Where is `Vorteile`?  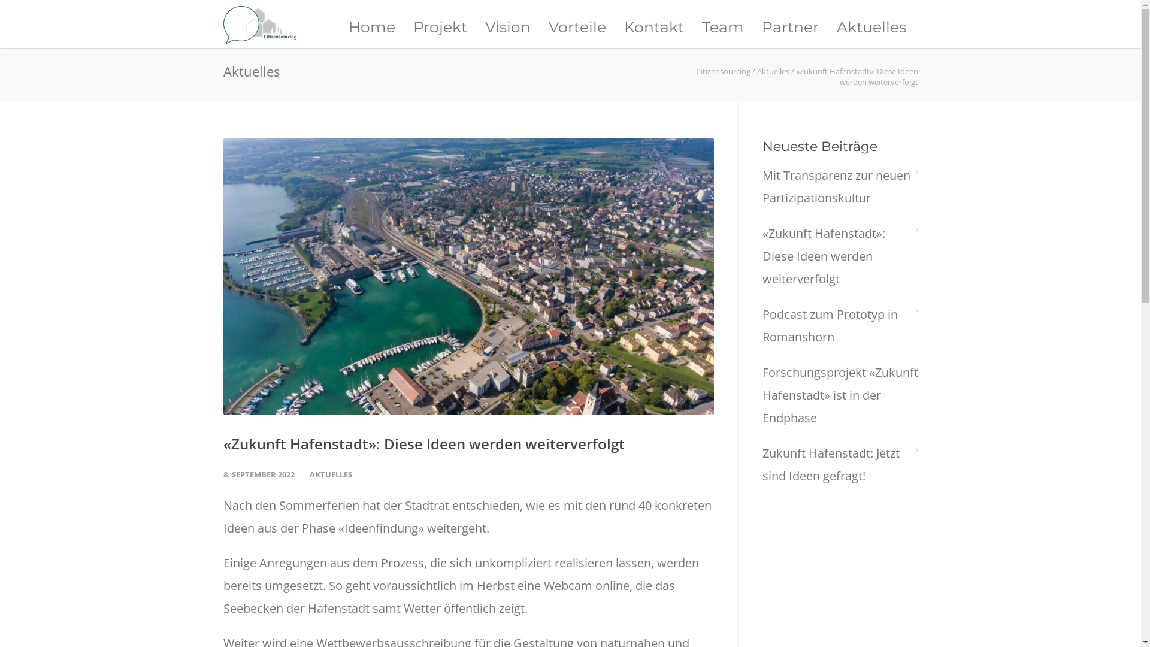 Vorteile is located at coordinates (577, 27).